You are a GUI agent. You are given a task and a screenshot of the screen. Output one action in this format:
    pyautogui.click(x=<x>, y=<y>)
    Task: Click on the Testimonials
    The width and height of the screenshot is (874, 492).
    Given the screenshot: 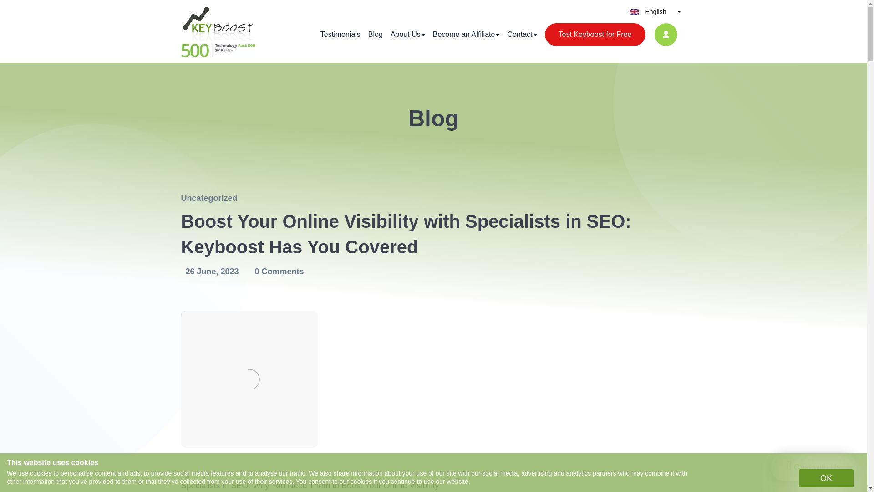 What is the action you would take?
    pyautogui.click(x=340, y=34)
    